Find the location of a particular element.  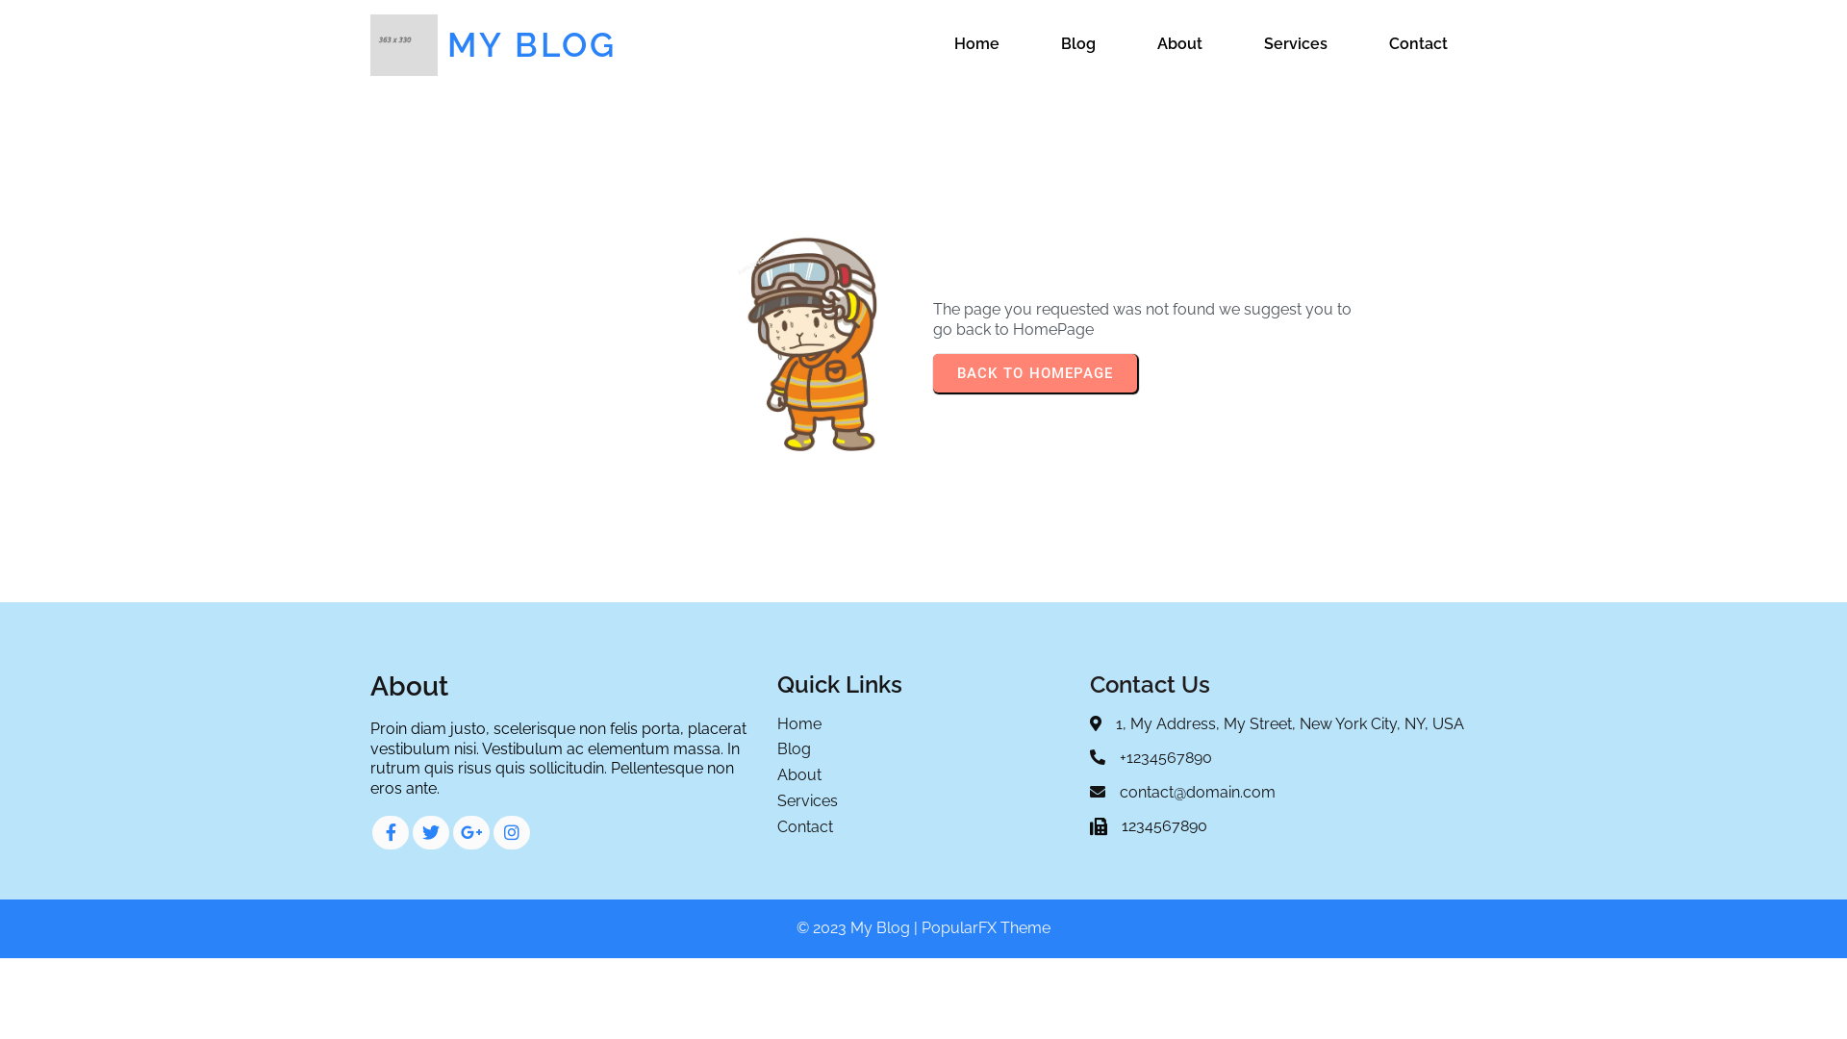

About is located at coordinates (923, 775).